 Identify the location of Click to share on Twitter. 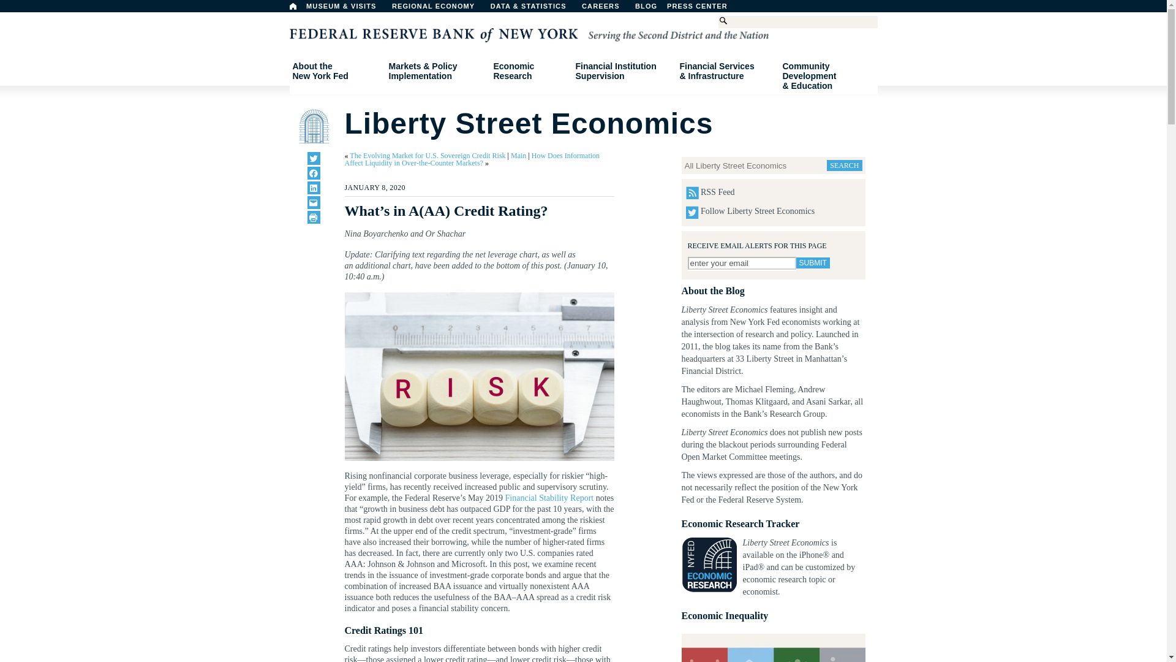
(314, 158).